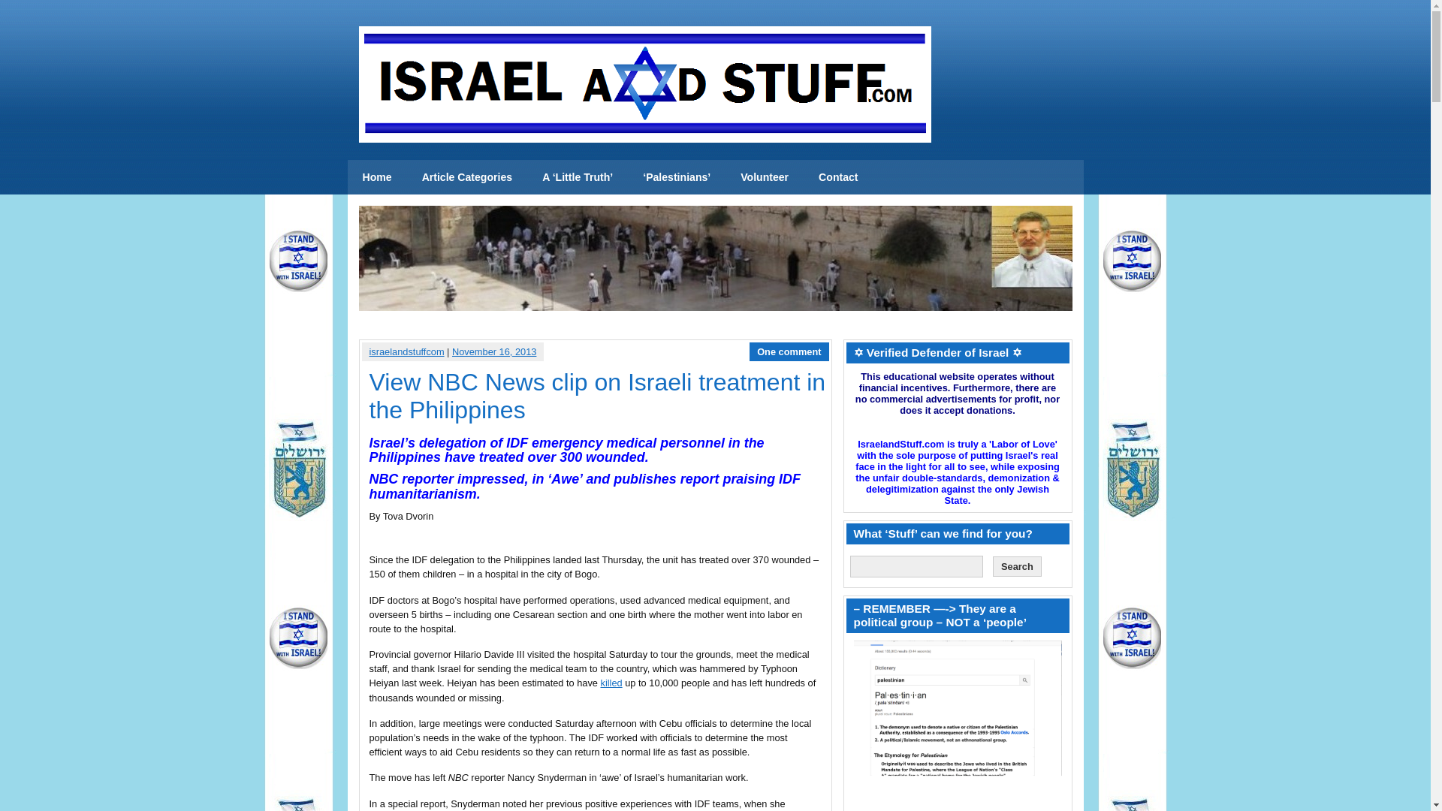  Describe the element at coordinates (764, 177) in the screenshot. I see `Volunteer` at that location.